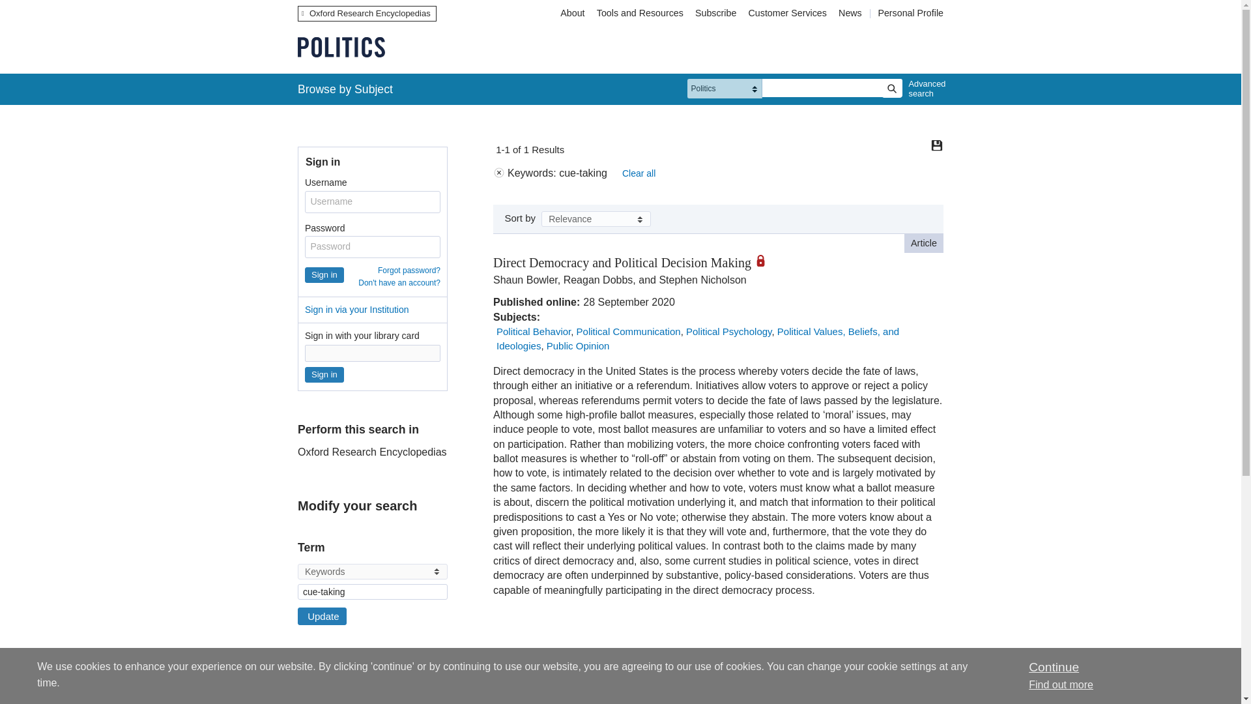 Image resolution: width=1251 pixels, height=704 pixels. I want to click on Search, so click(891, 89).